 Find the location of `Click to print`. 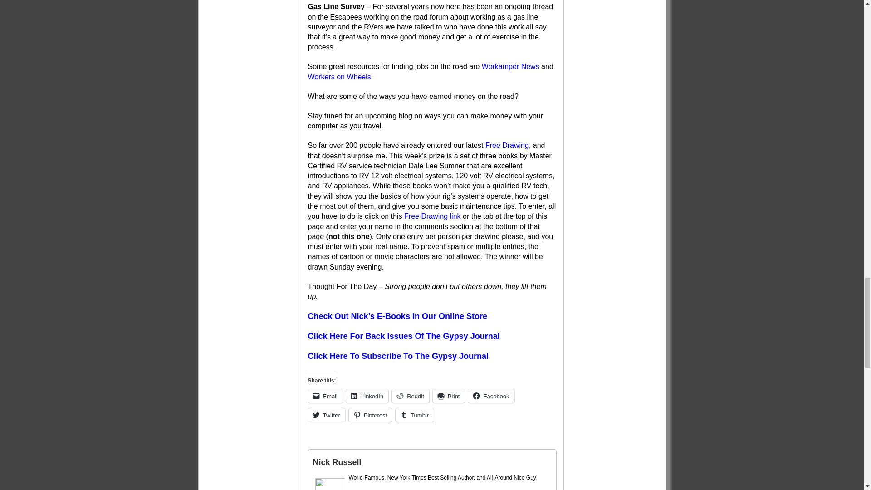

Click to print is located at coordinates (449, 396).